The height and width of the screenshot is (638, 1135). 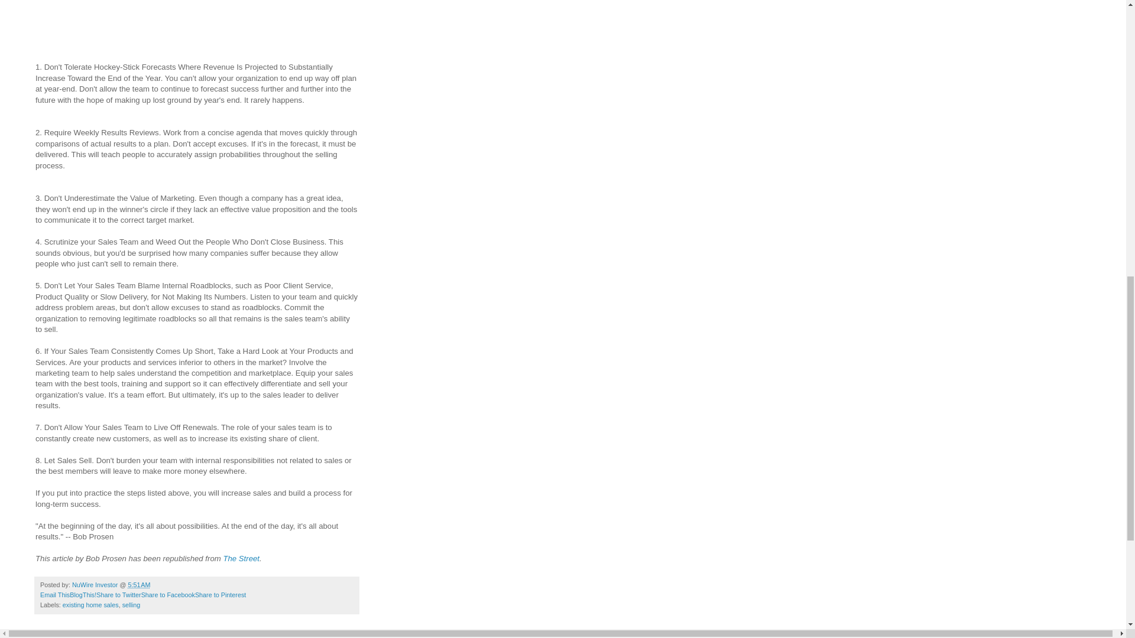 What do you see at coordinates (54, 595) in the screenshot?
I see `Email This` at bounding box center [54, 595].